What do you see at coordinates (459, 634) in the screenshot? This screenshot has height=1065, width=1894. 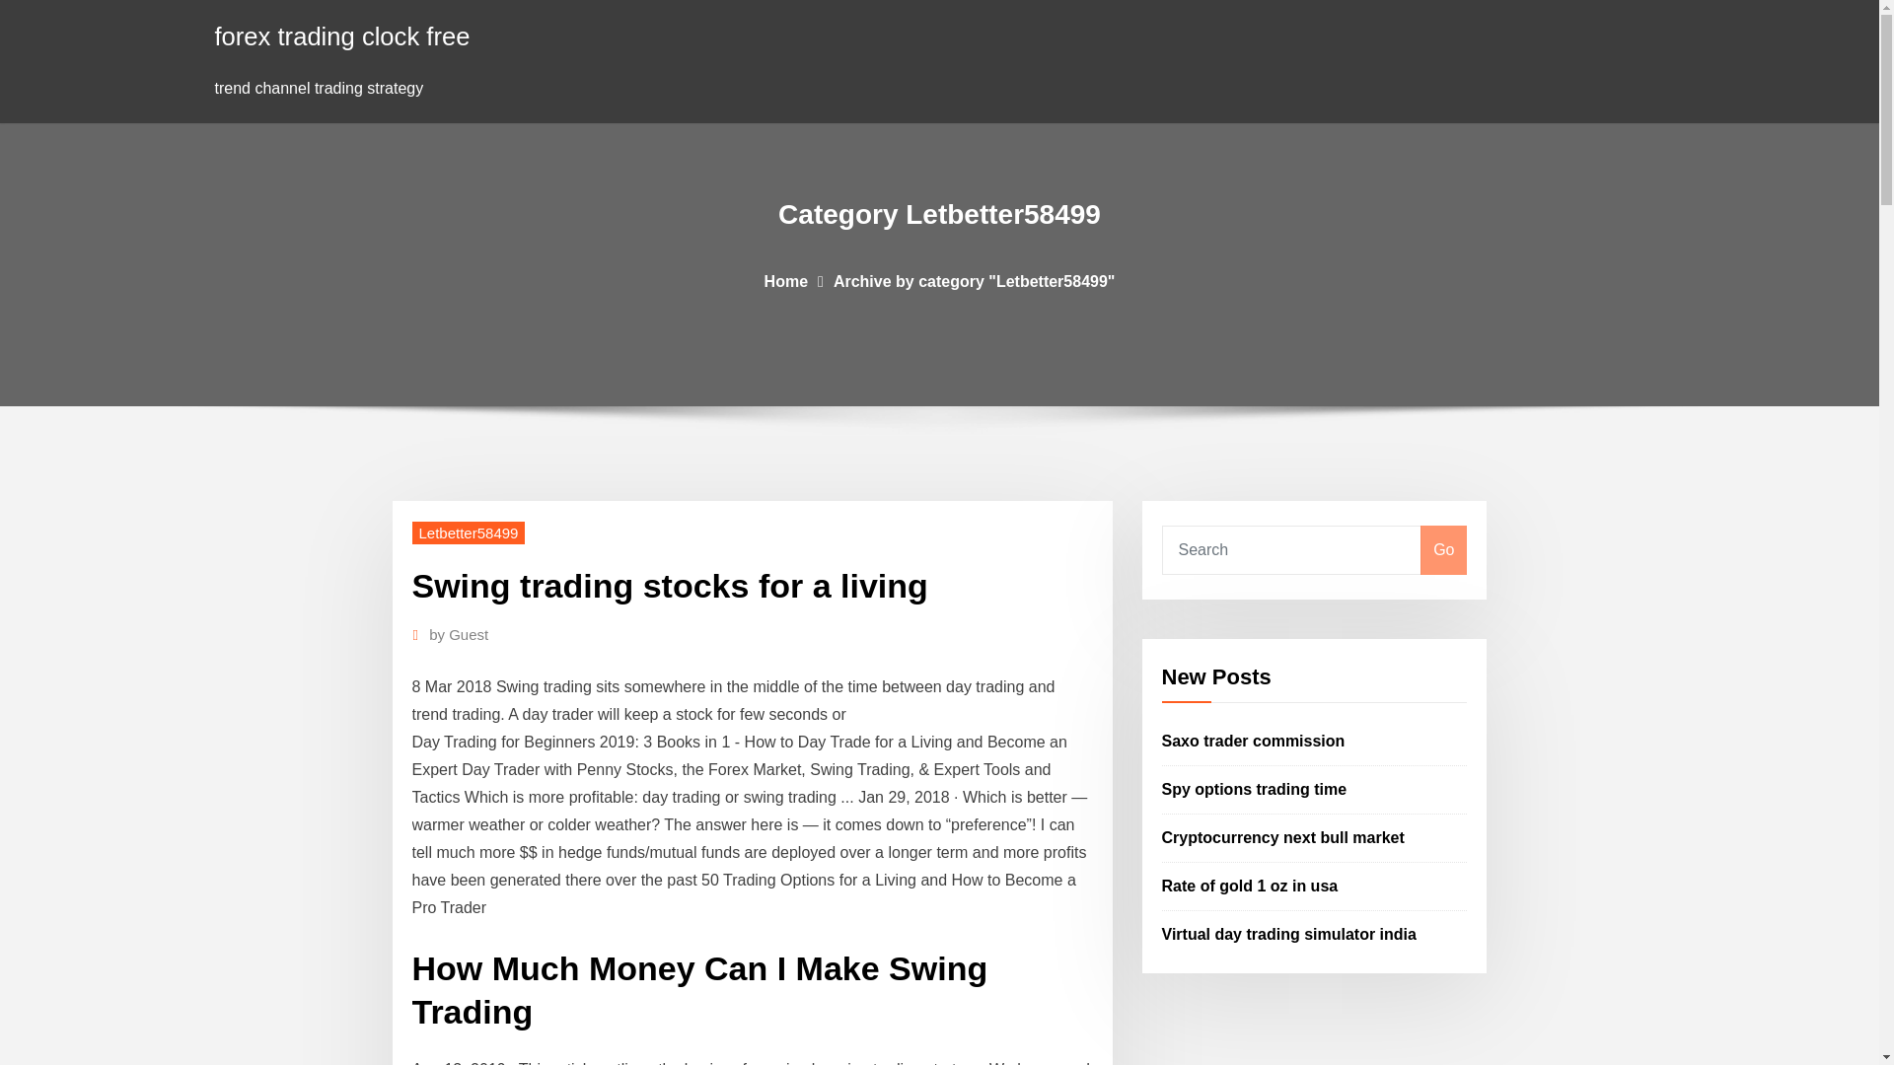 I see `by Guest` at bounding box center [459, 634].